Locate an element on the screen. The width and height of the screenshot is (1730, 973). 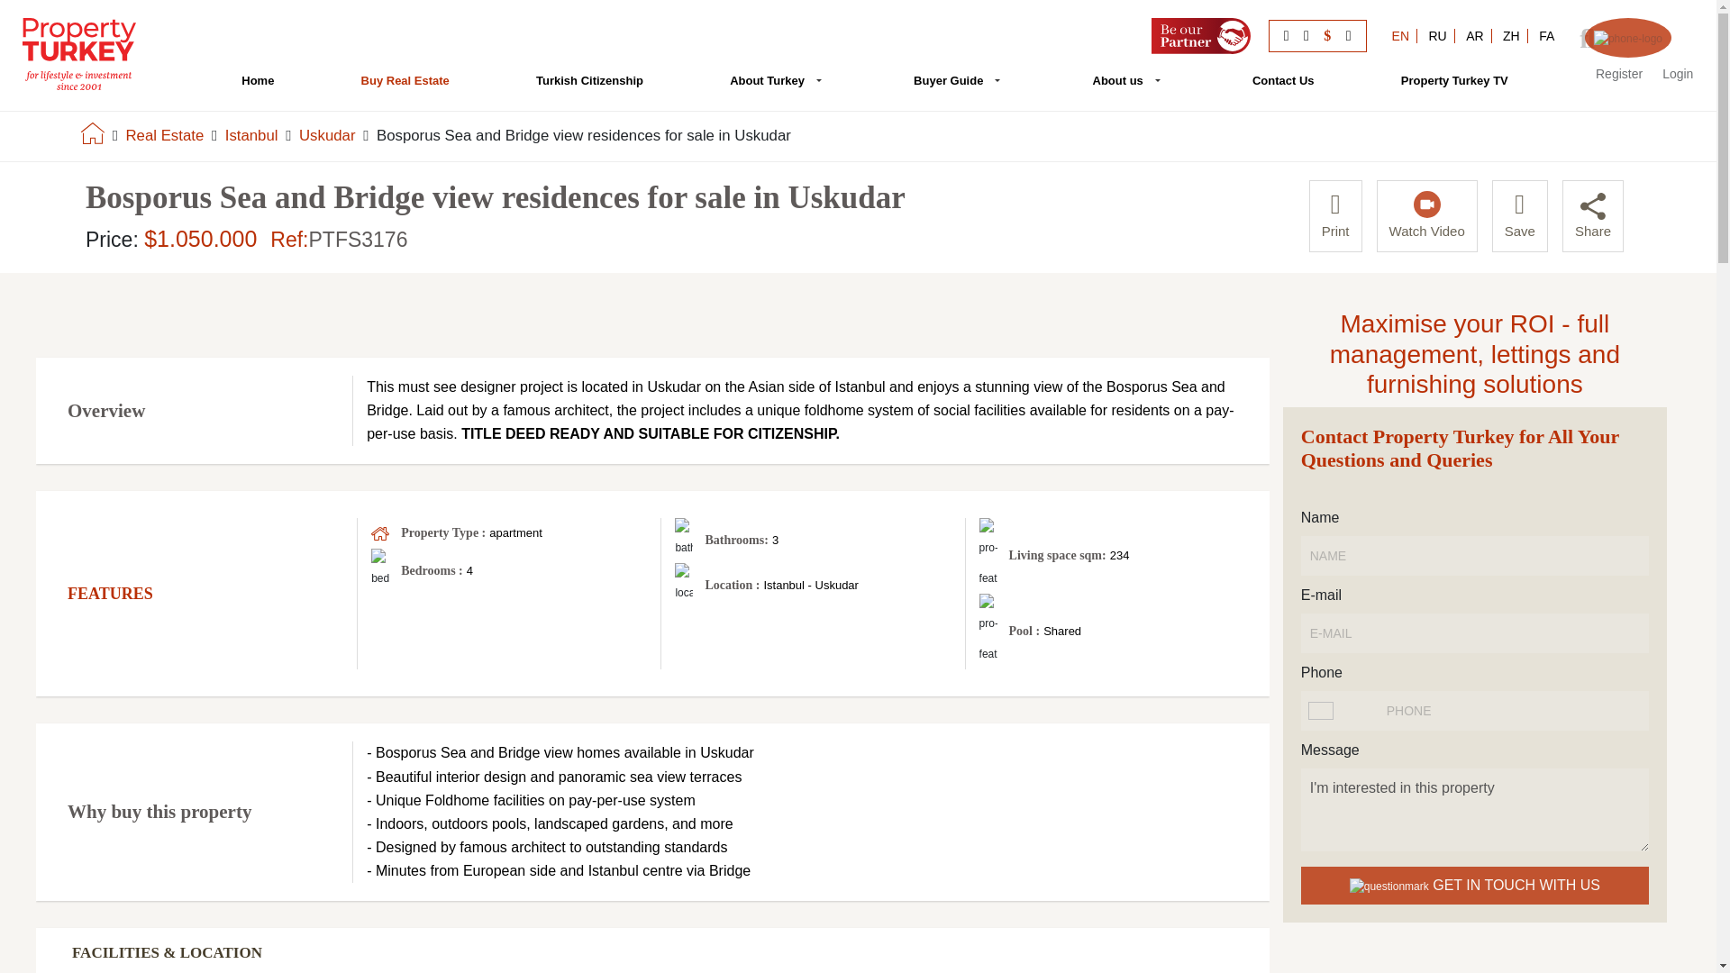
share button is located at coordinates (1593, 205).